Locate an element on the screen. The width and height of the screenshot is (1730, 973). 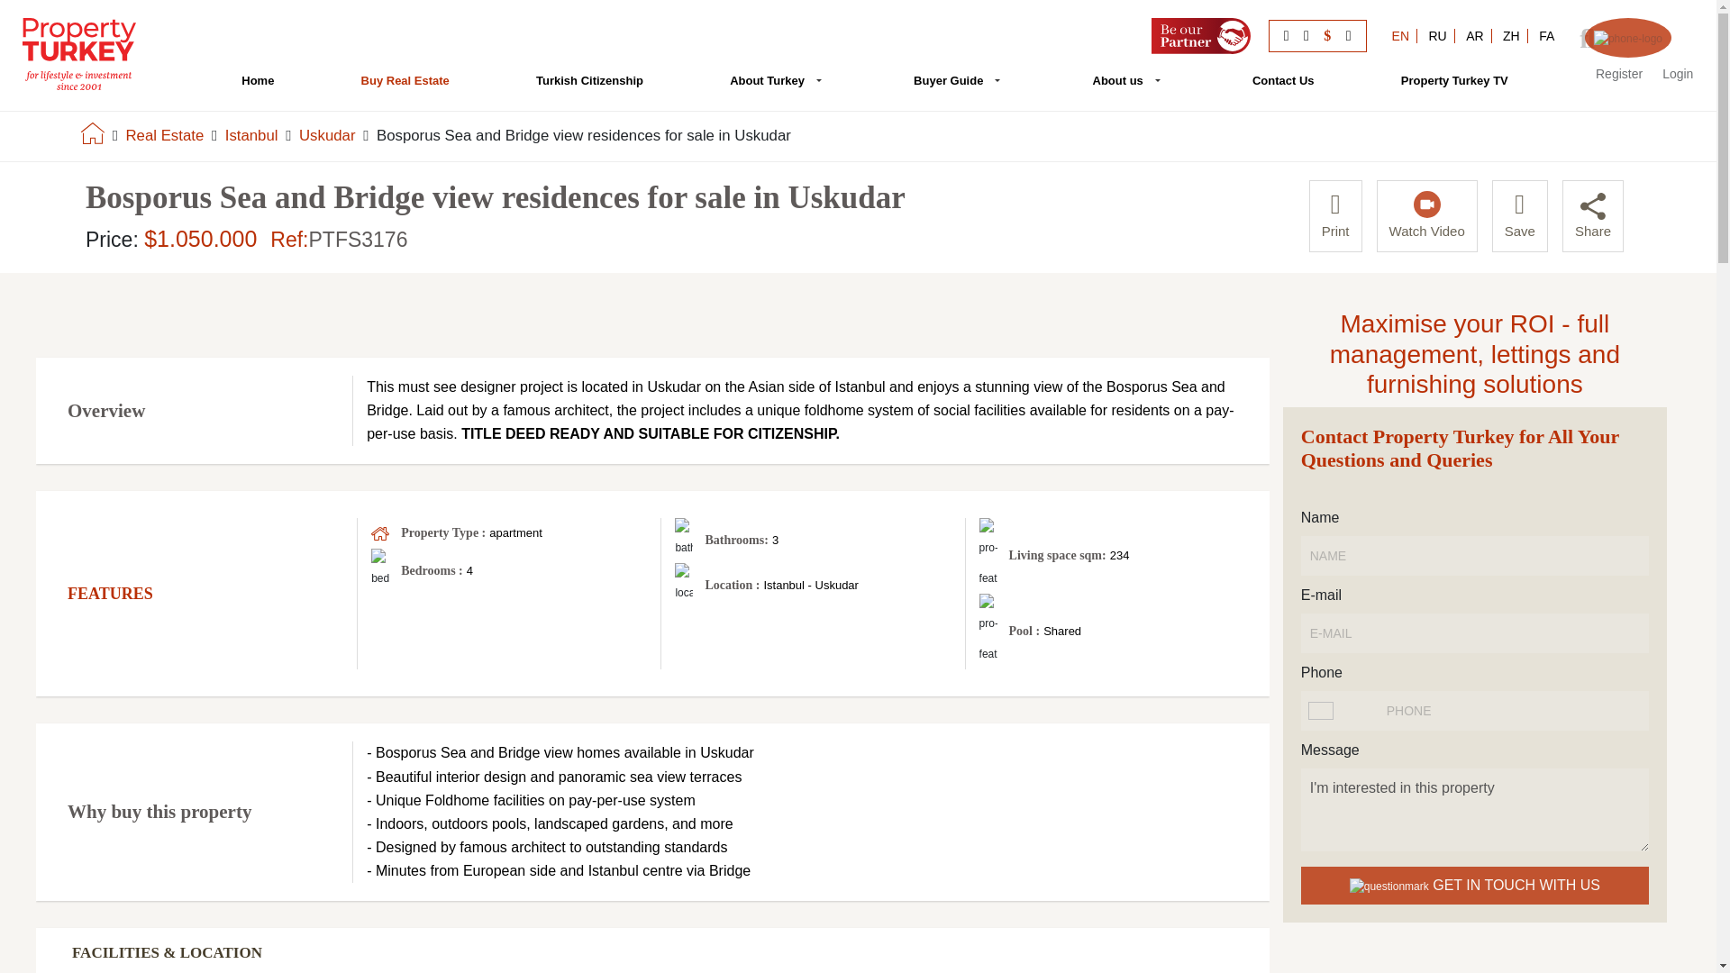
share button is located at coordinates (1593, 205).